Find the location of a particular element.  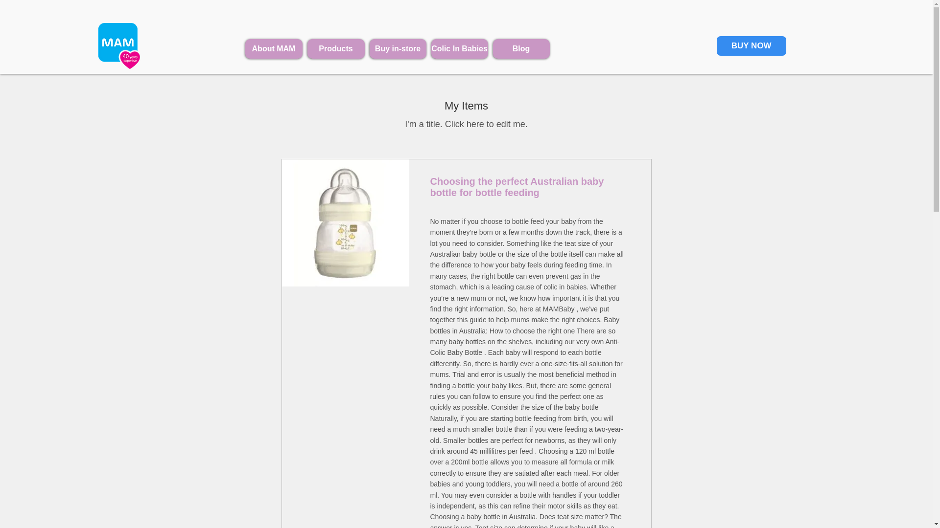

BUY NOW is located at coordinates (751, 46).